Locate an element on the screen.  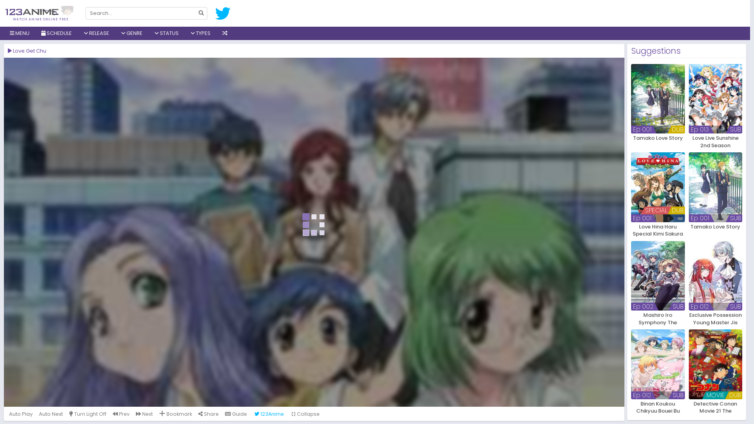
Tamako Love Story is located at coordinates (658, 141).